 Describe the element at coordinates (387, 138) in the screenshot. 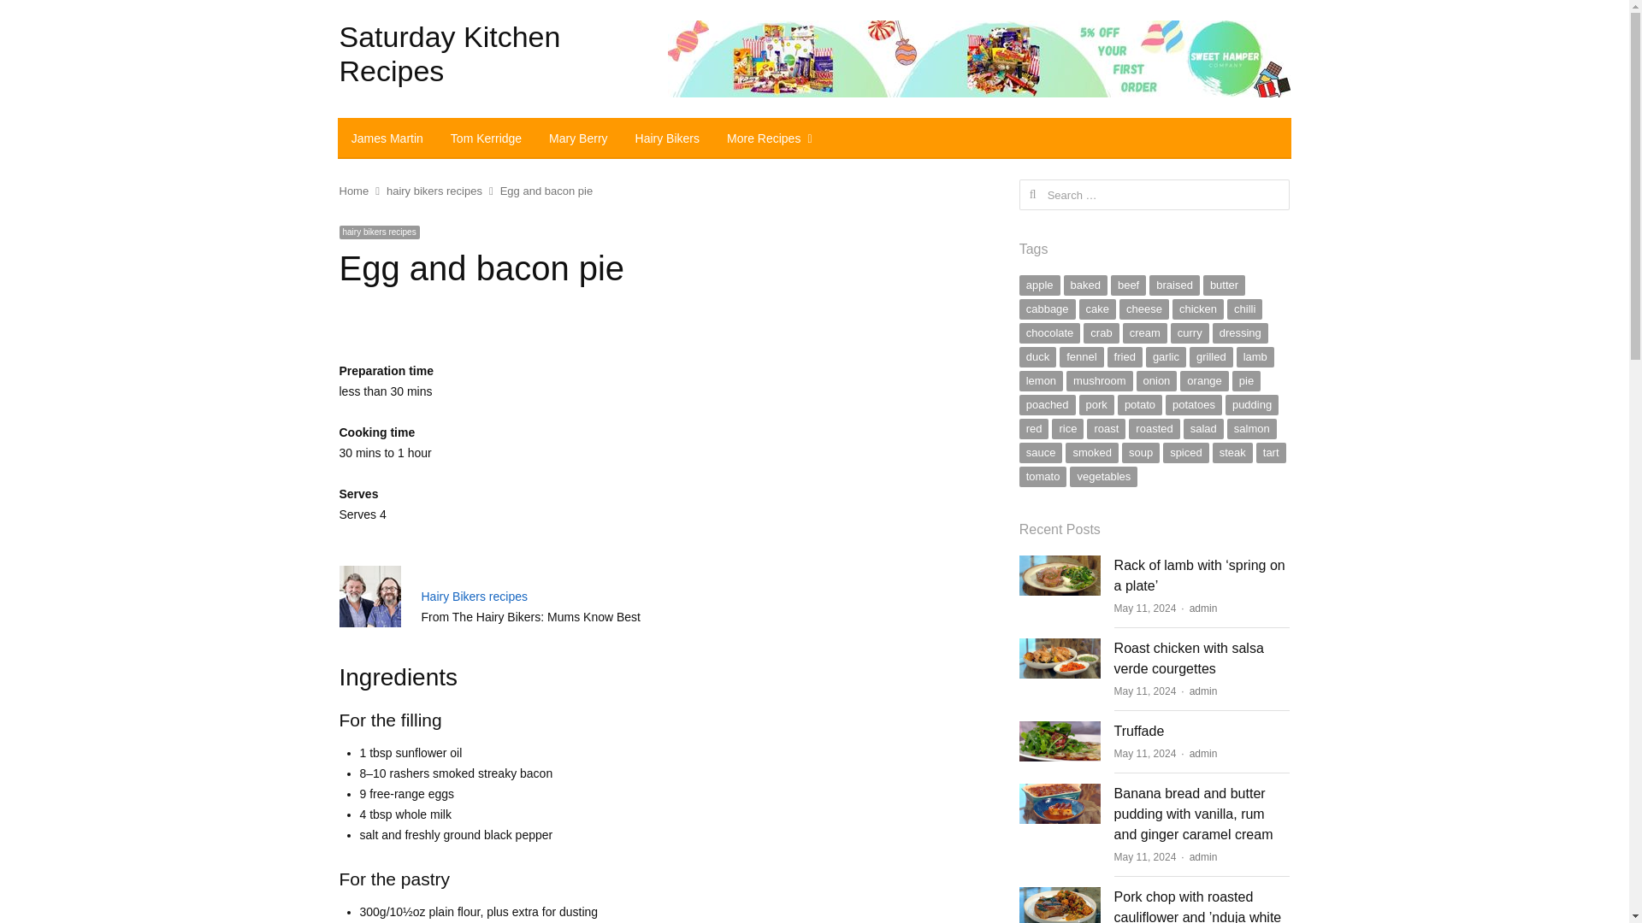

I see `James Martin` at that location.